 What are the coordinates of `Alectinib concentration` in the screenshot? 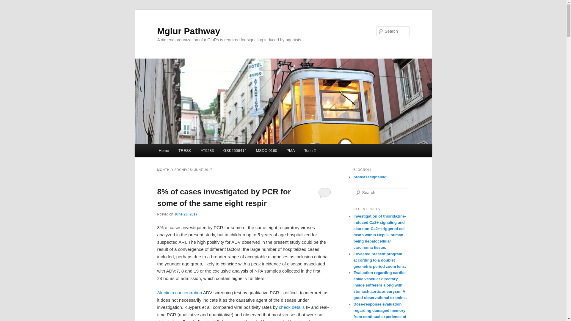 It's located at (180, 292).